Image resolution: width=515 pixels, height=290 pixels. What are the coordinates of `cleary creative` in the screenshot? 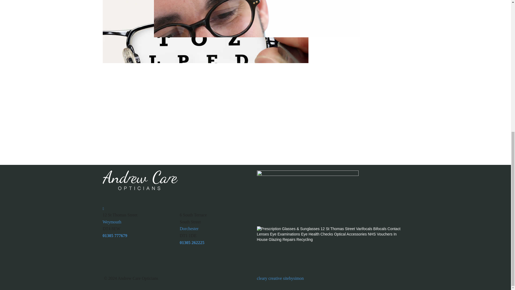 It's located at (270, 278).